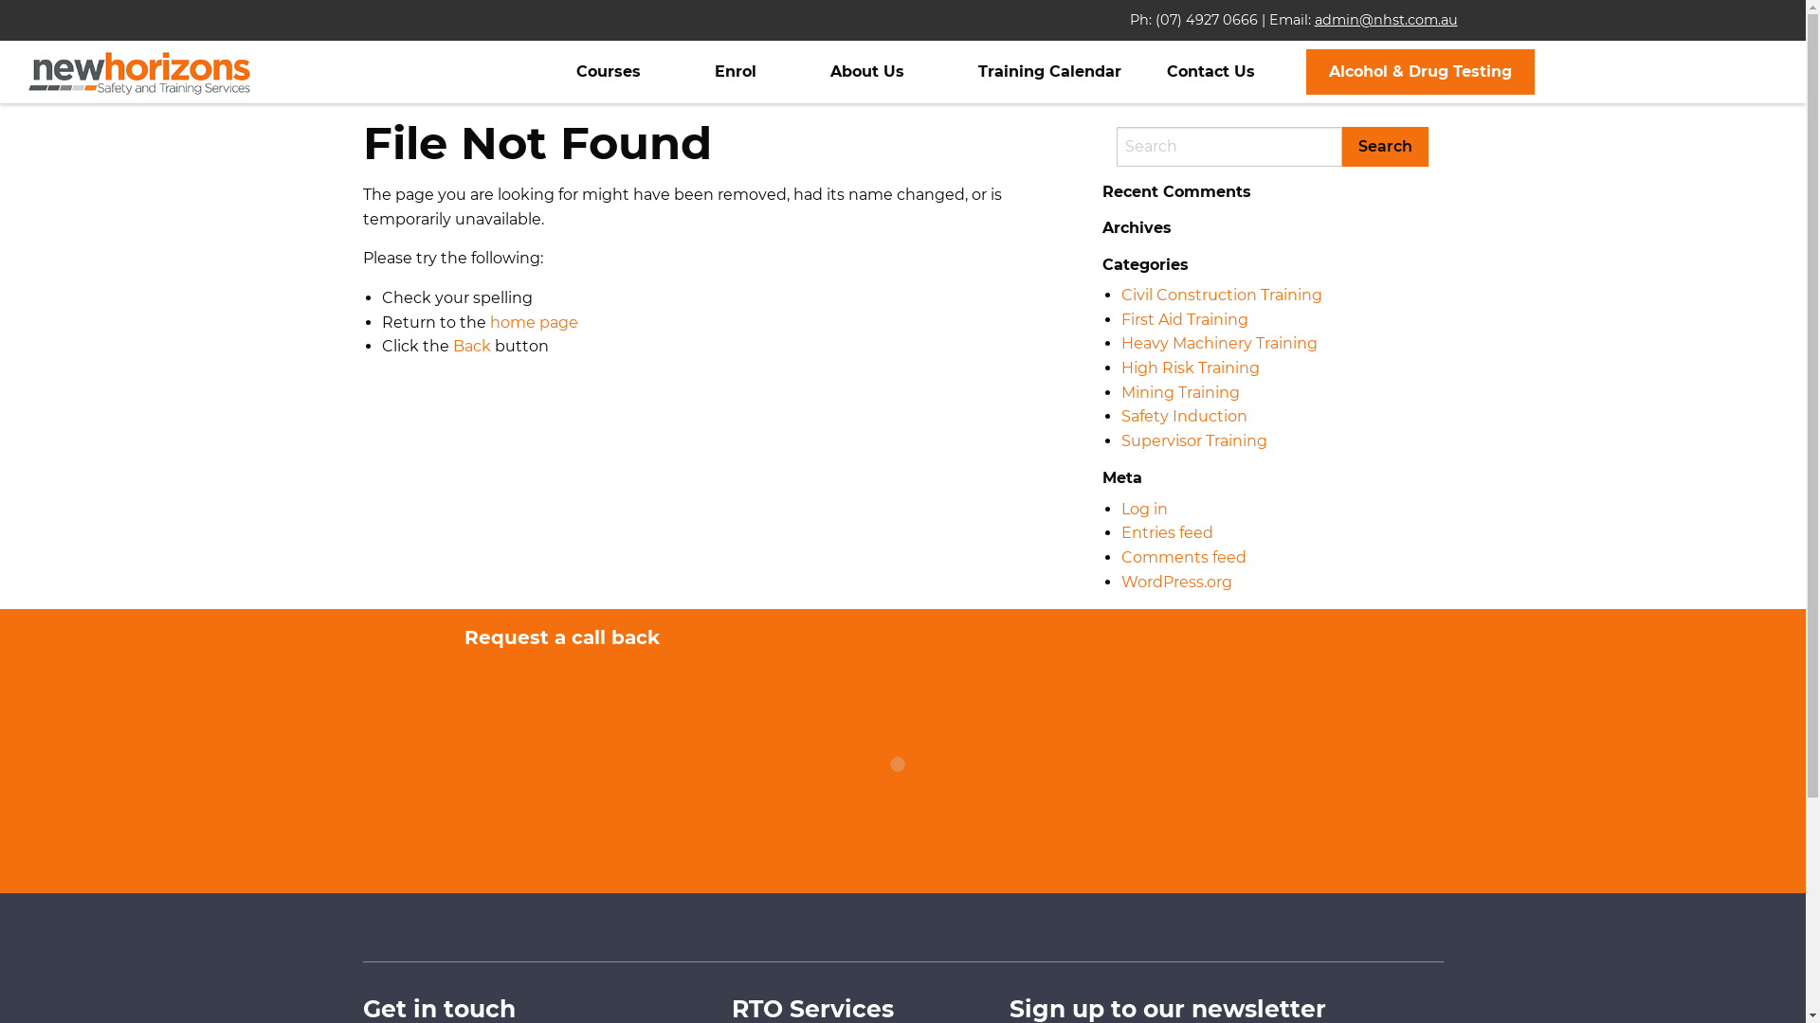  What do you see at coordinates (1211, 72) in the screenshot?
I see `Contact Us` at bounding box center [1211, 72].